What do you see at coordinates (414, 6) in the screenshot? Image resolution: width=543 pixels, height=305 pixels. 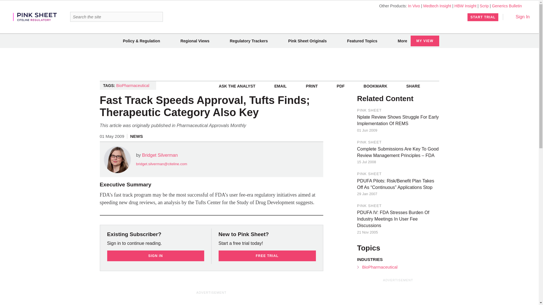 I see `In Vivo` at bounding box center [414, 6].